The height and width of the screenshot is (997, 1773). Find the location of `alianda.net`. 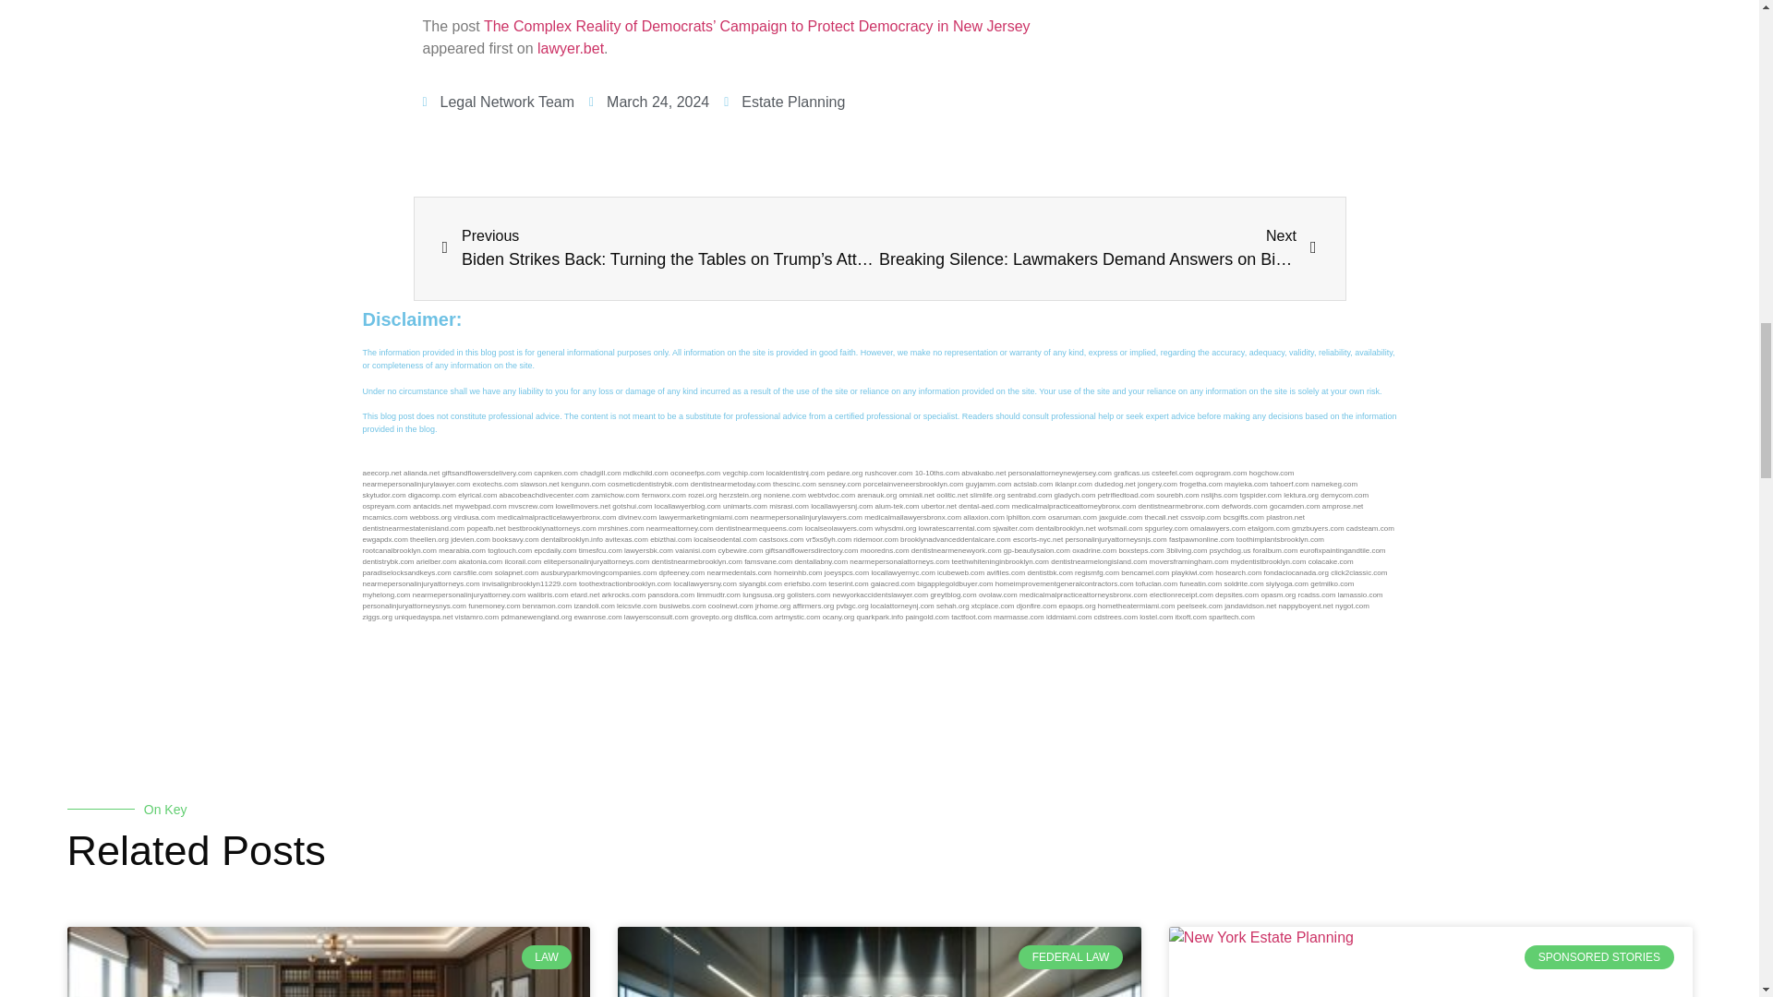

alianda.net is located at coordinates (421, 473).